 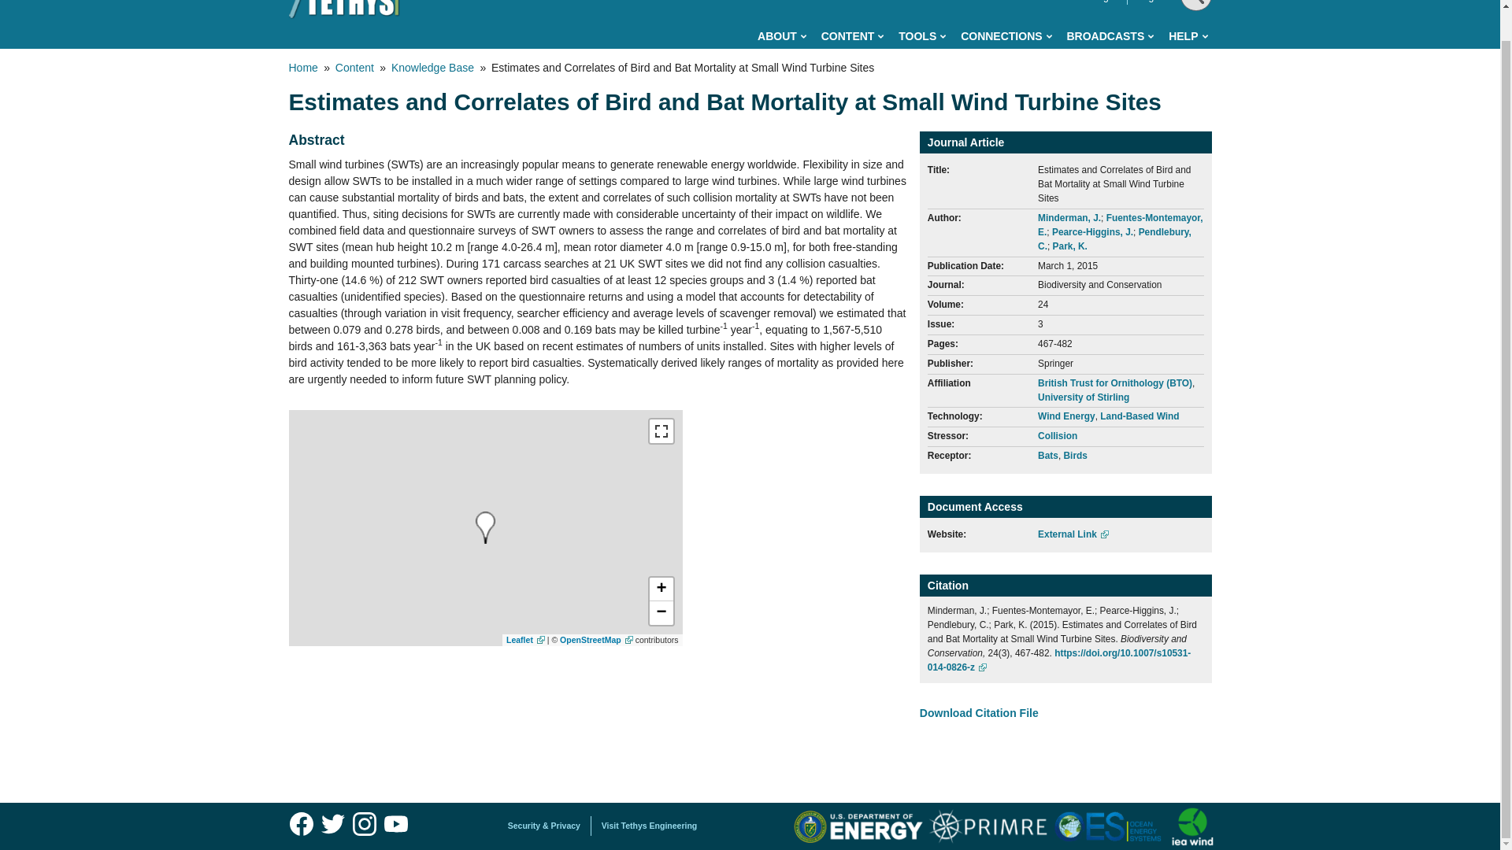 I want to click on YouTube logo, so click(x=395, y=824).